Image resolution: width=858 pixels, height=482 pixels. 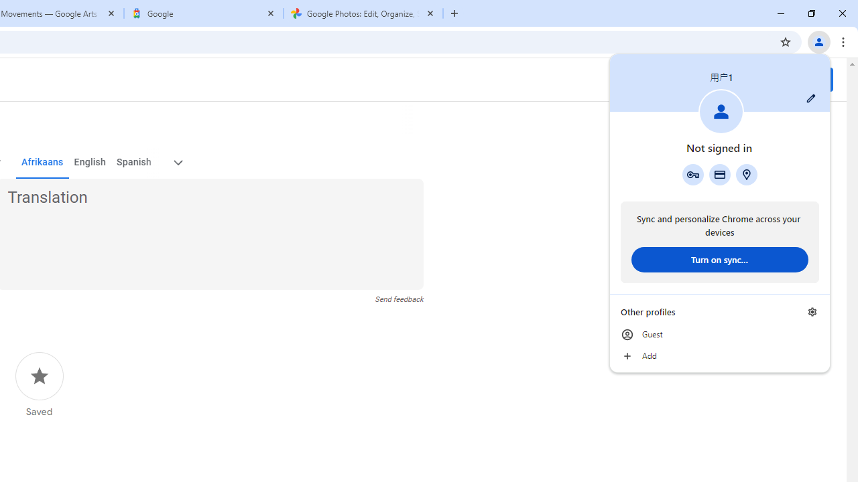 I want to click on Customize profile, so click(x=811, y=98).